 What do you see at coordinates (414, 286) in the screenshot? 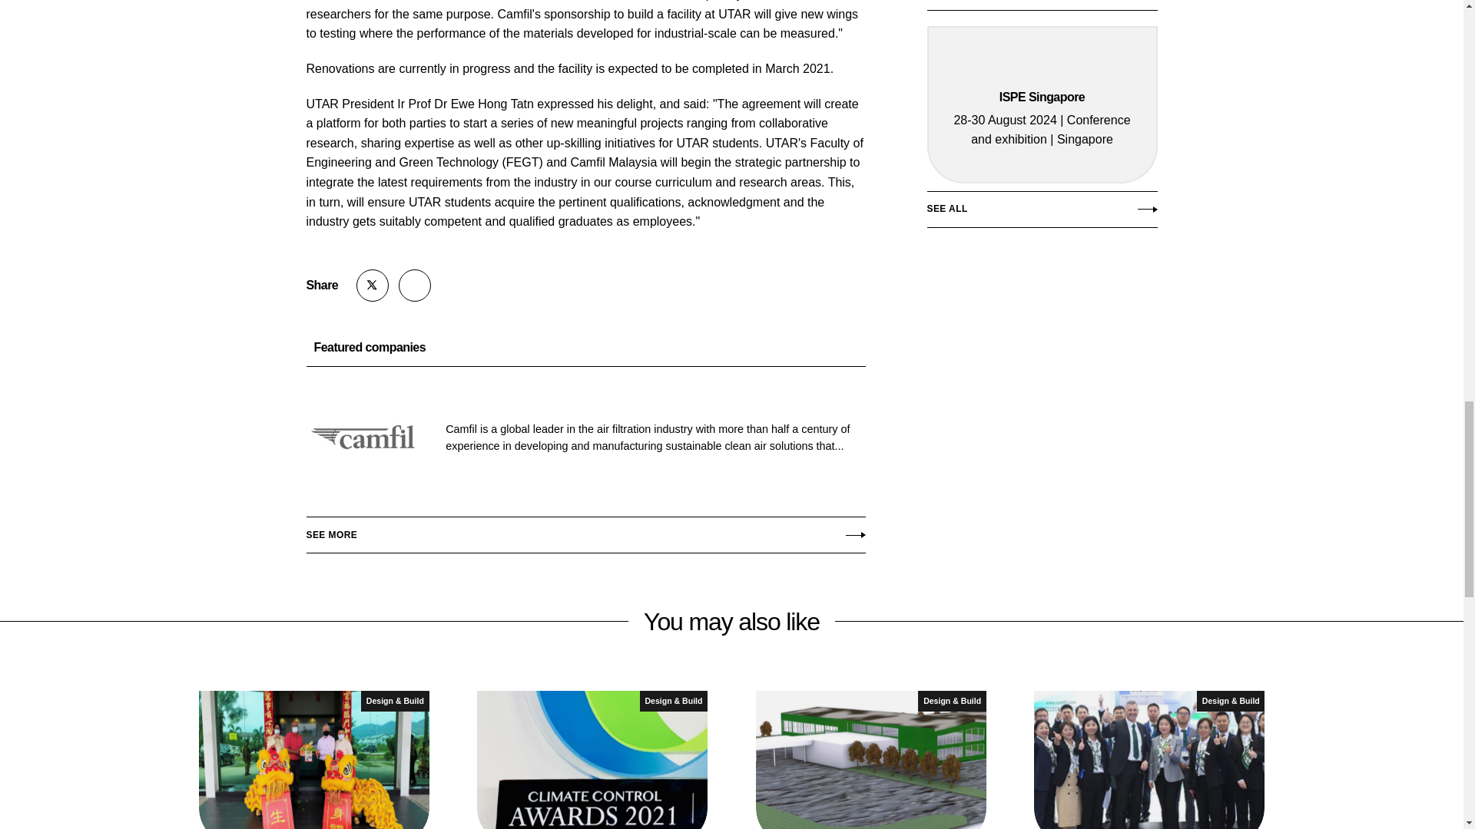
I see `LinkedIn` at bounding box center [414, 286].